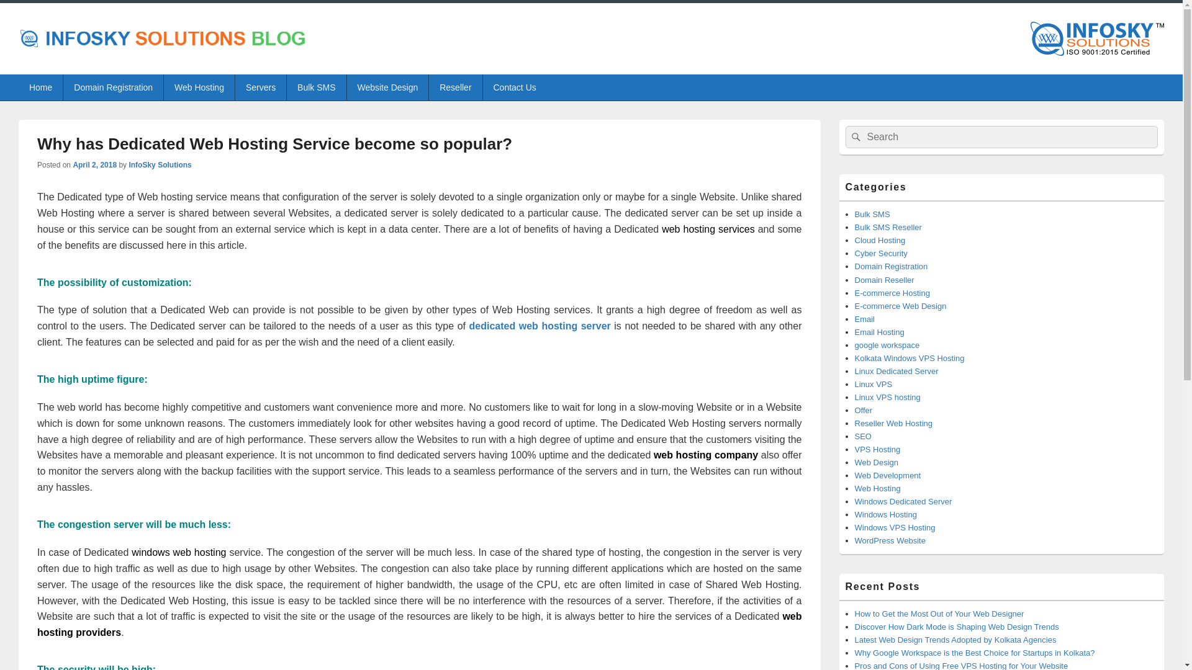 The width and height of the screenshot is (1192, 670). I want to click on Home, so click(41, 87).